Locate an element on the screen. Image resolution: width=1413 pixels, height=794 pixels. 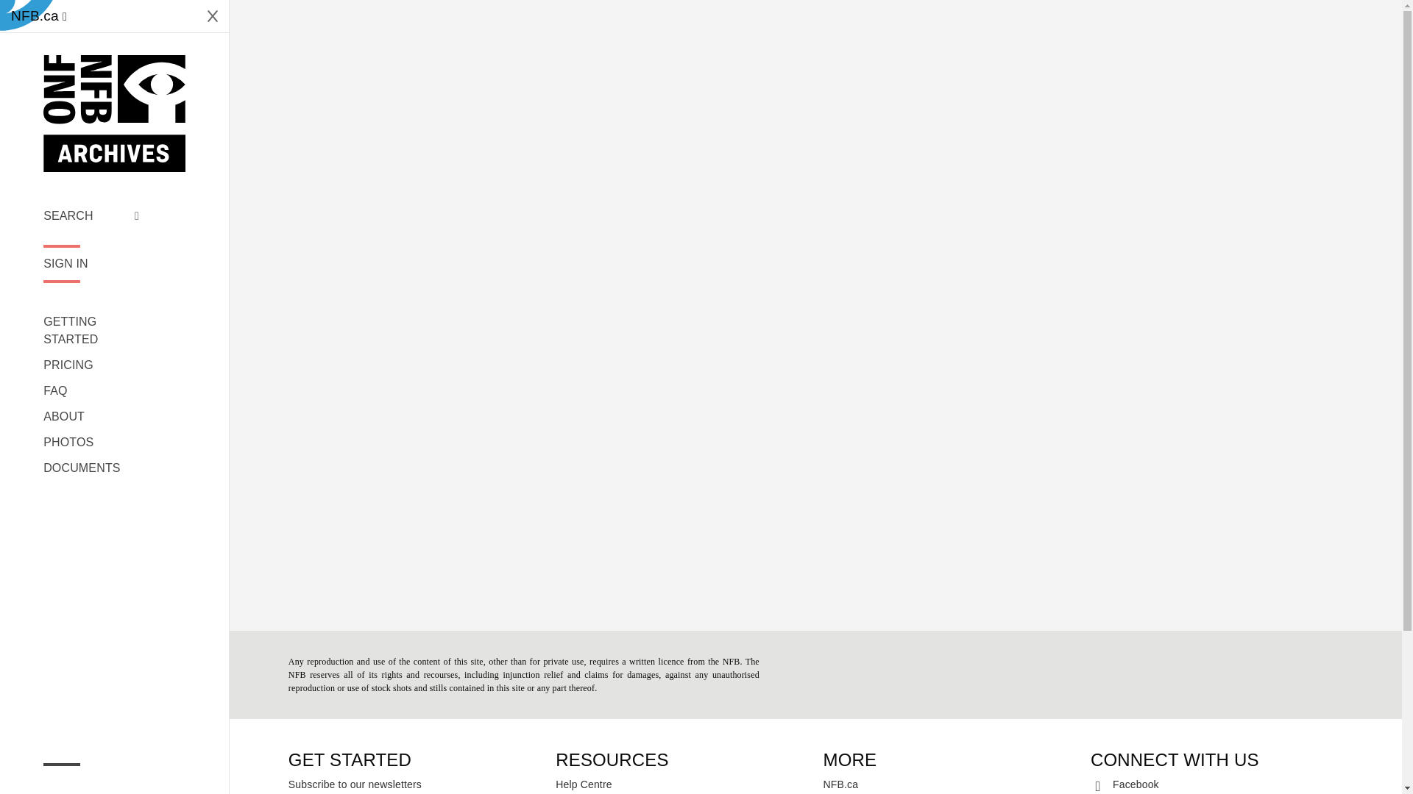
Watch films on NFB.ca is located at coordinates (38, 16).